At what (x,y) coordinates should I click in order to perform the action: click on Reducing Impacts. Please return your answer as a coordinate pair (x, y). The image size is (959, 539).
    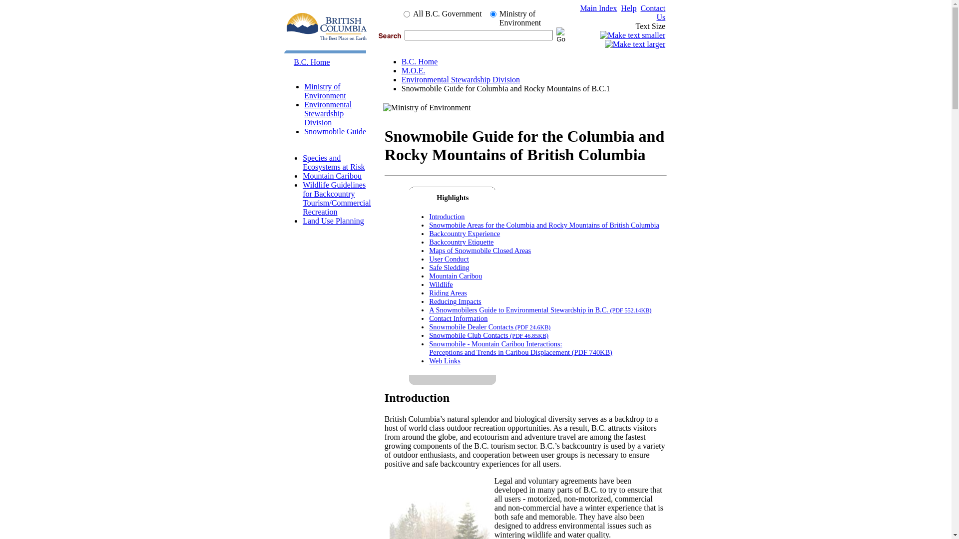
    Looking at the image, I should click on (455, 301).